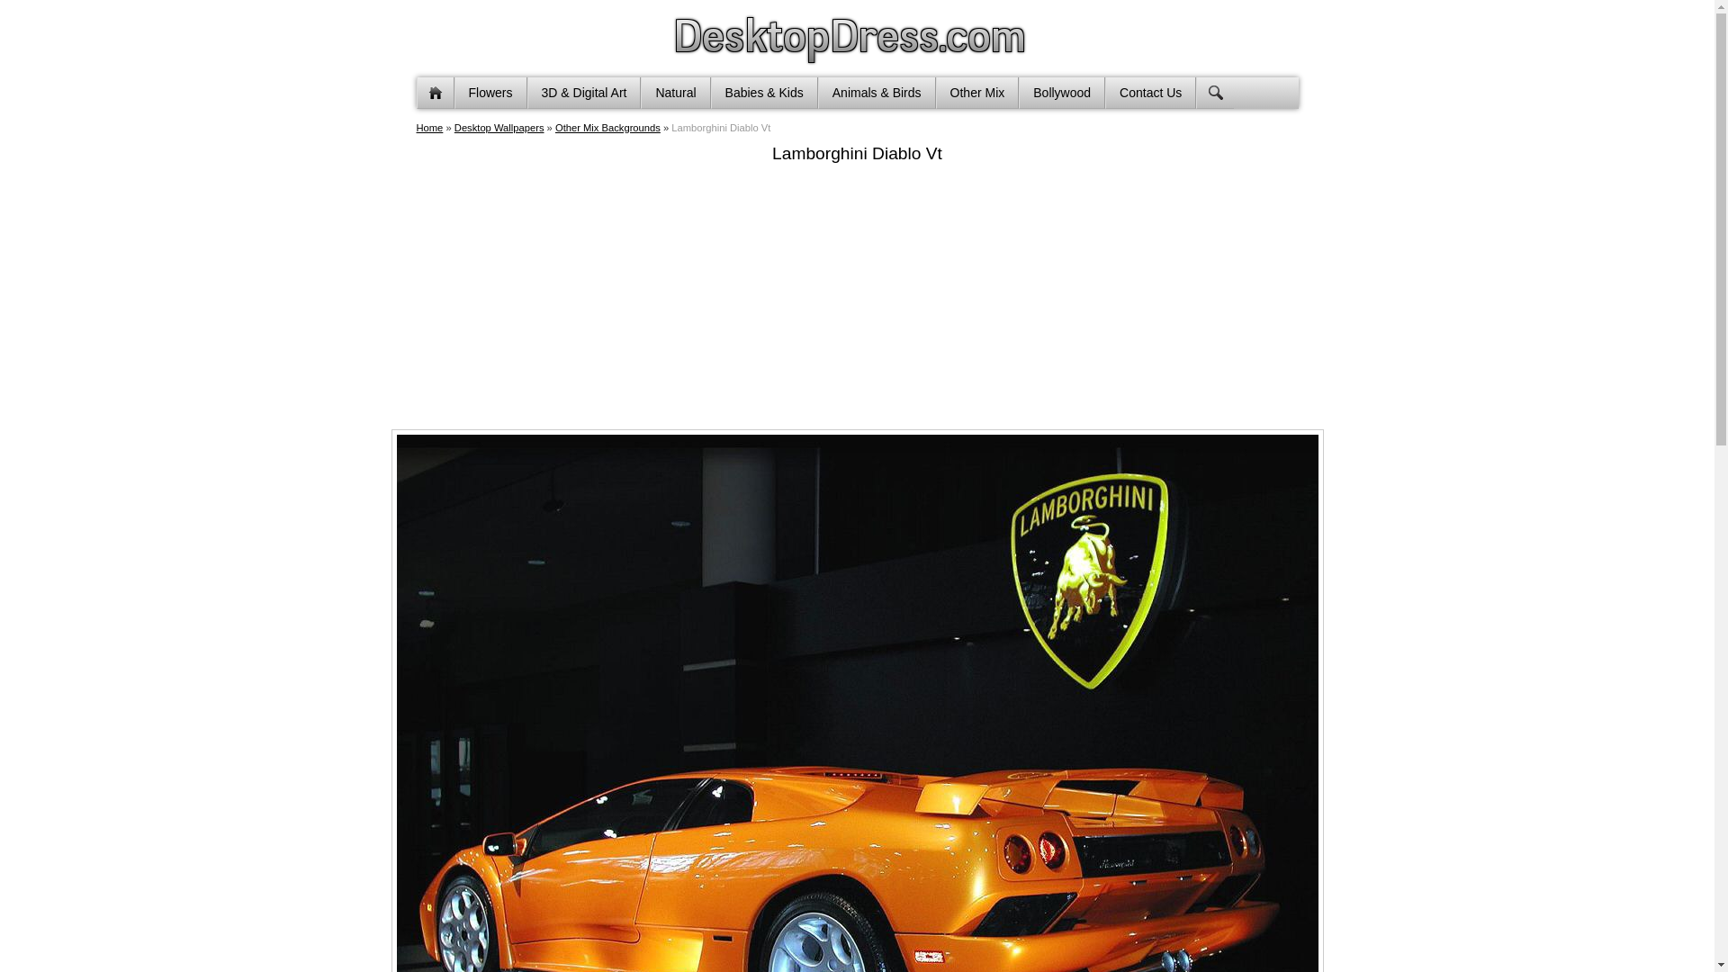 The width and height of the screenshot is (1728, 972). What do you see at coordinates (1150, 93) in the screenshot?
I see `Contact Us` at bounding box center [1150, 93].